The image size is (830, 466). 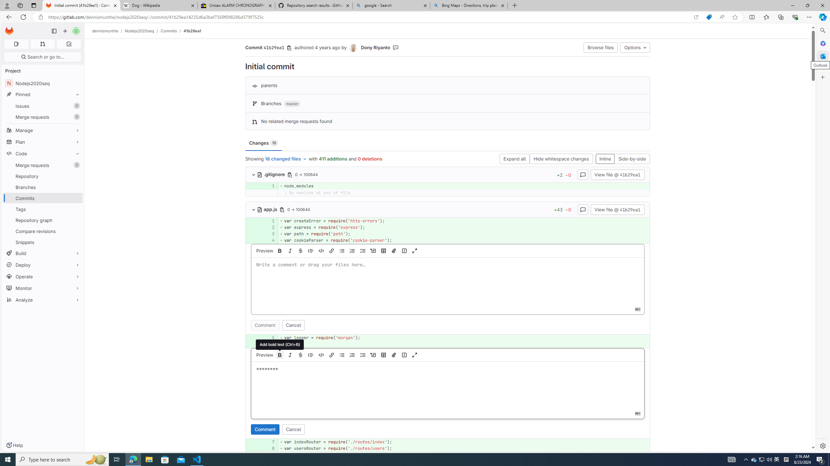 I want to click on 6, so click(x=269, y=344).